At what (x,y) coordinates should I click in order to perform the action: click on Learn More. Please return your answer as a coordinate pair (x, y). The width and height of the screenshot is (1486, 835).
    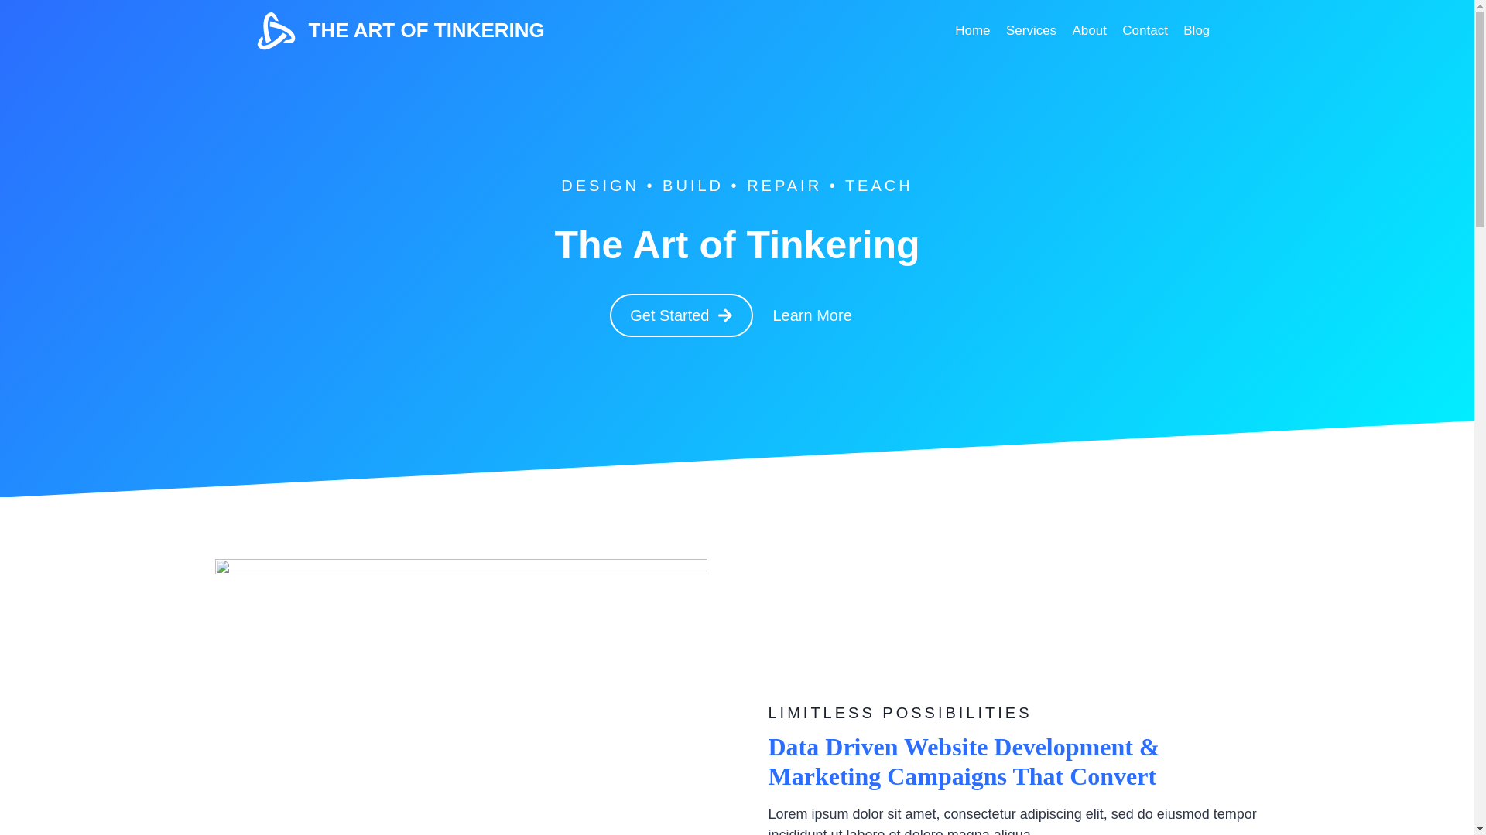
    Looking at the image, I should click on (812, 315).